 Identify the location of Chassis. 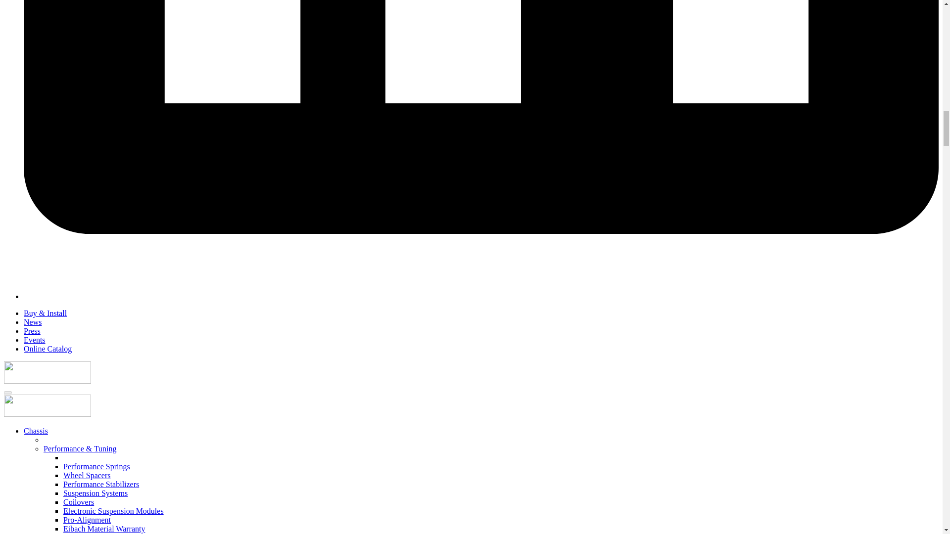
(36, 431).